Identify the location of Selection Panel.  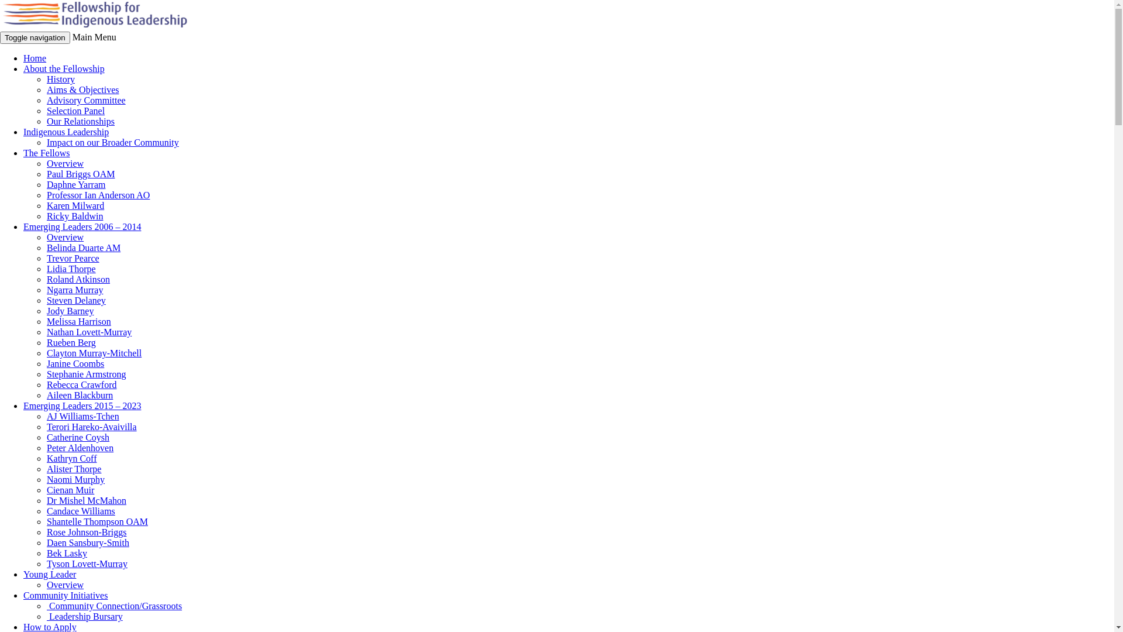
(76, 111).